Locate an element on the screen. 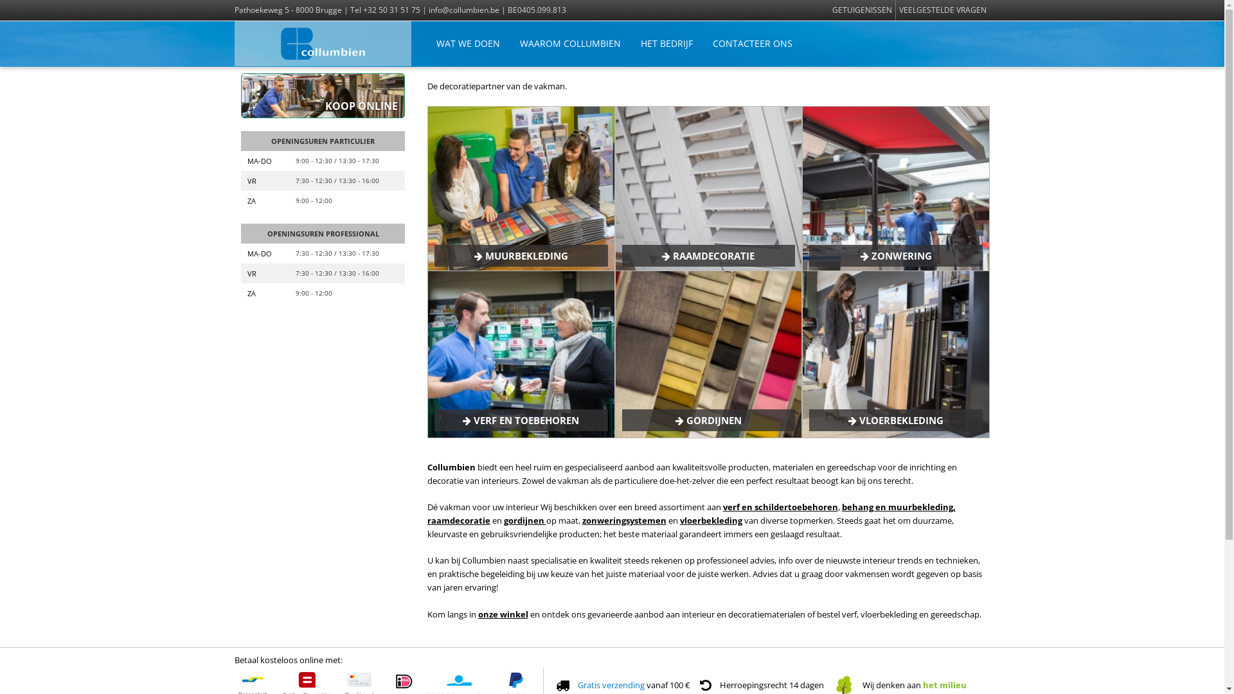  Herroepingsrecht 14 dagen is located at coordinates (772, 685).